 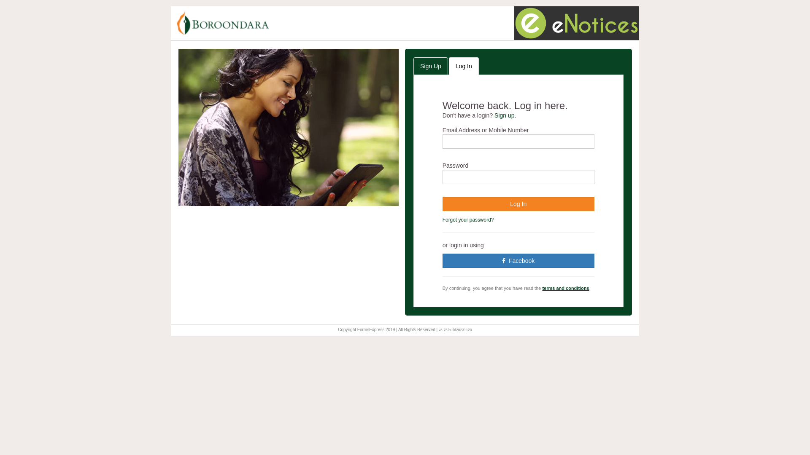 I want to click on Forgot your password?, so click(x=468, y=220).